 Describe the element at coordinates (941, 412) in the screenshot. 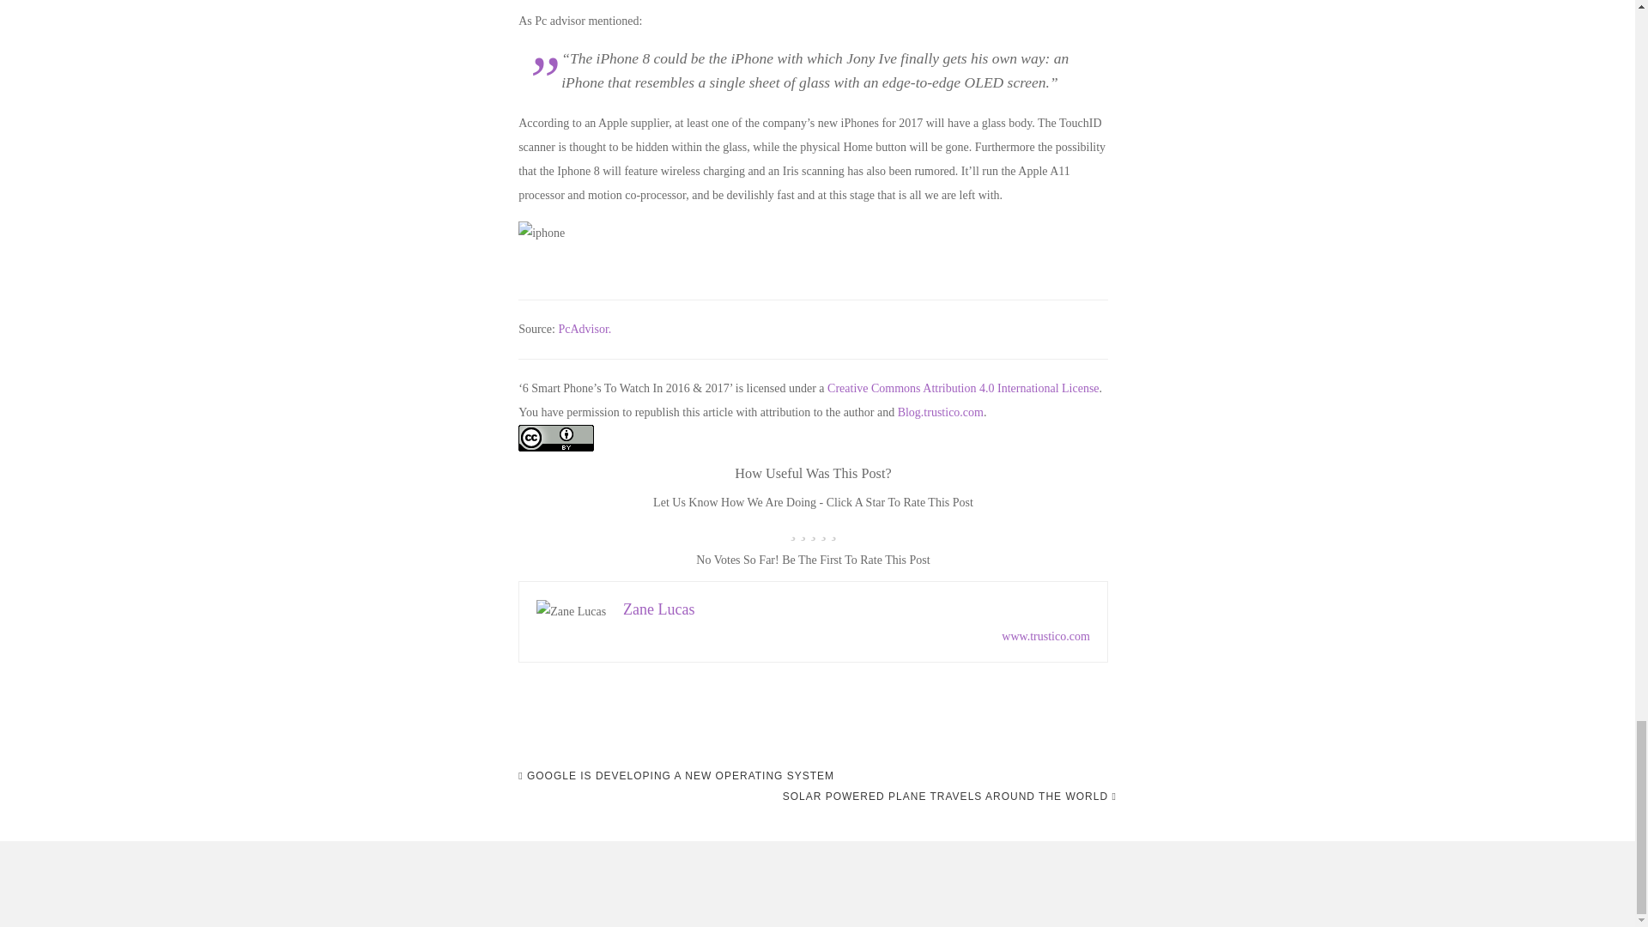

I see `Blog.trustico.com` at that location.